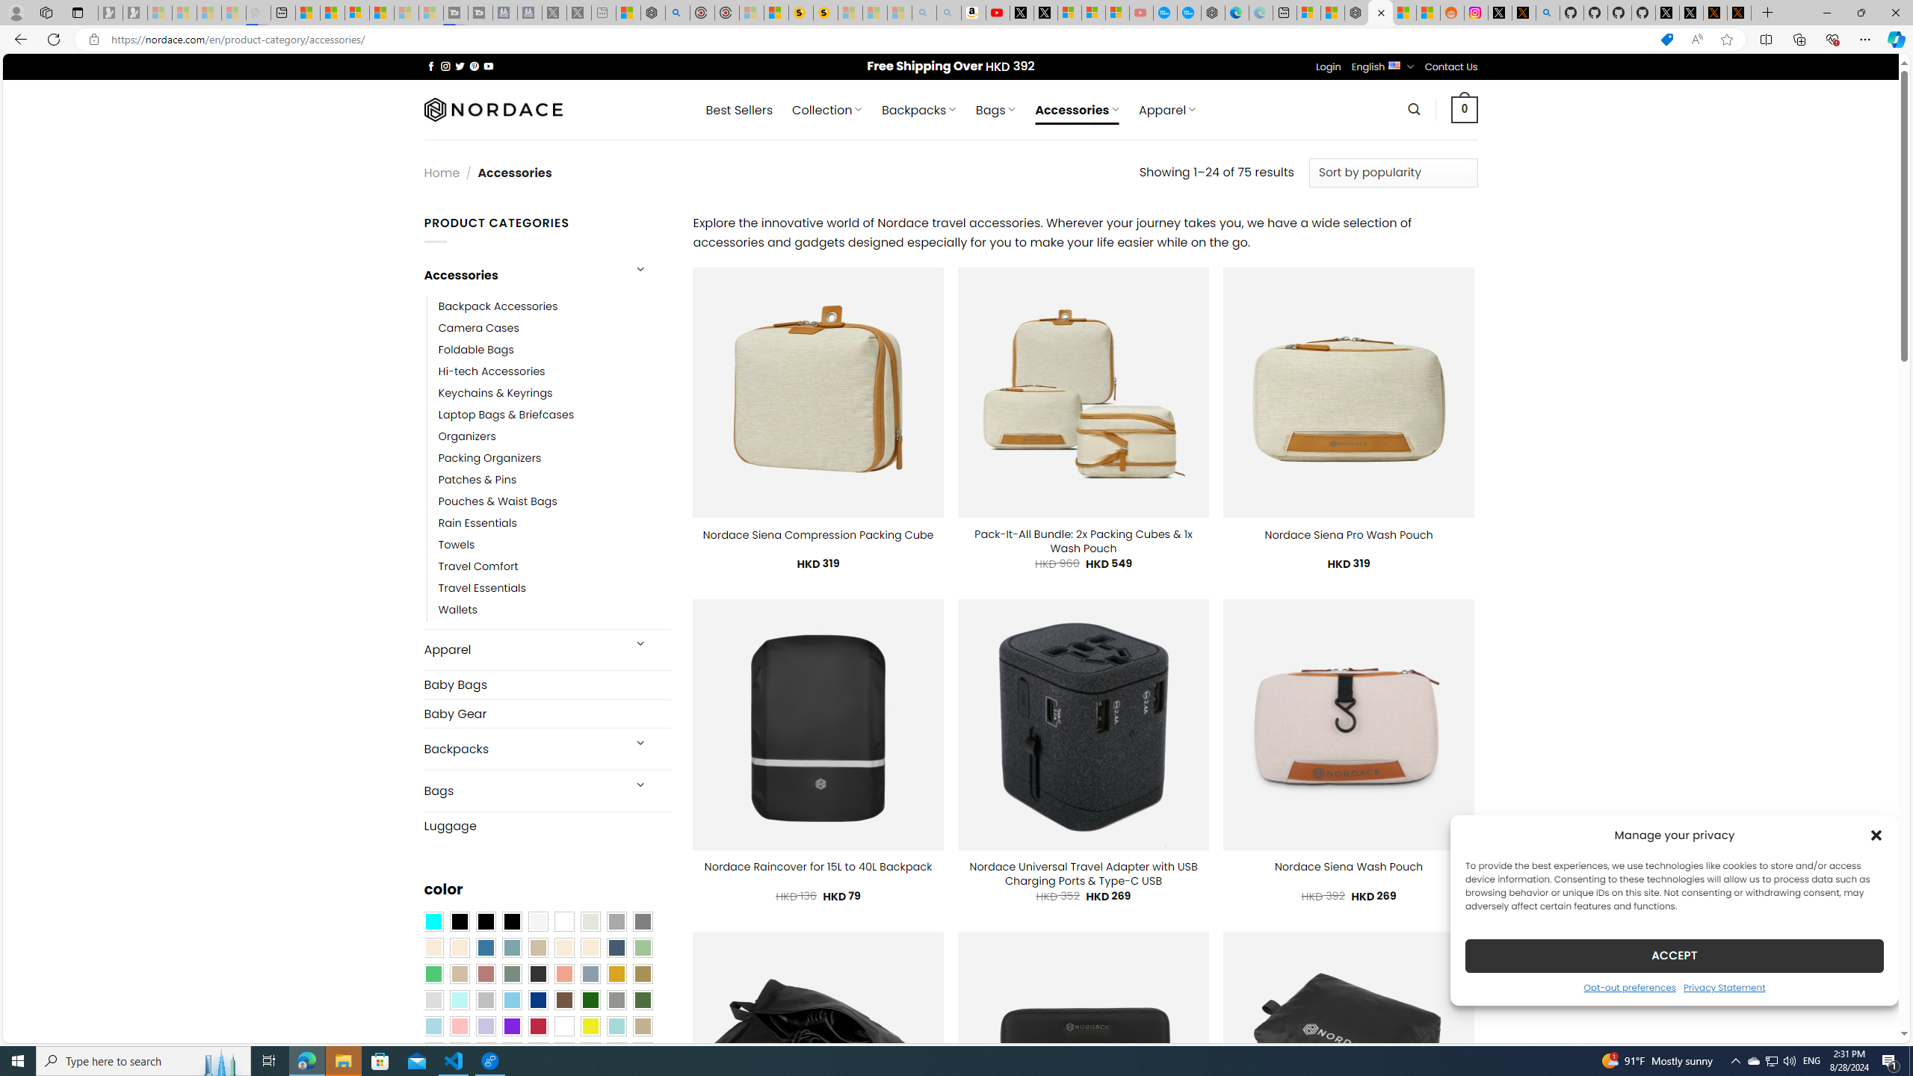 The width and height of the screenshot is (1913, 1076). Describe the element at coordinates (997, 13) in the screenshot. I see `Day 1: Arriving in Yemen (surreal to be here) - YouTube` at that location.